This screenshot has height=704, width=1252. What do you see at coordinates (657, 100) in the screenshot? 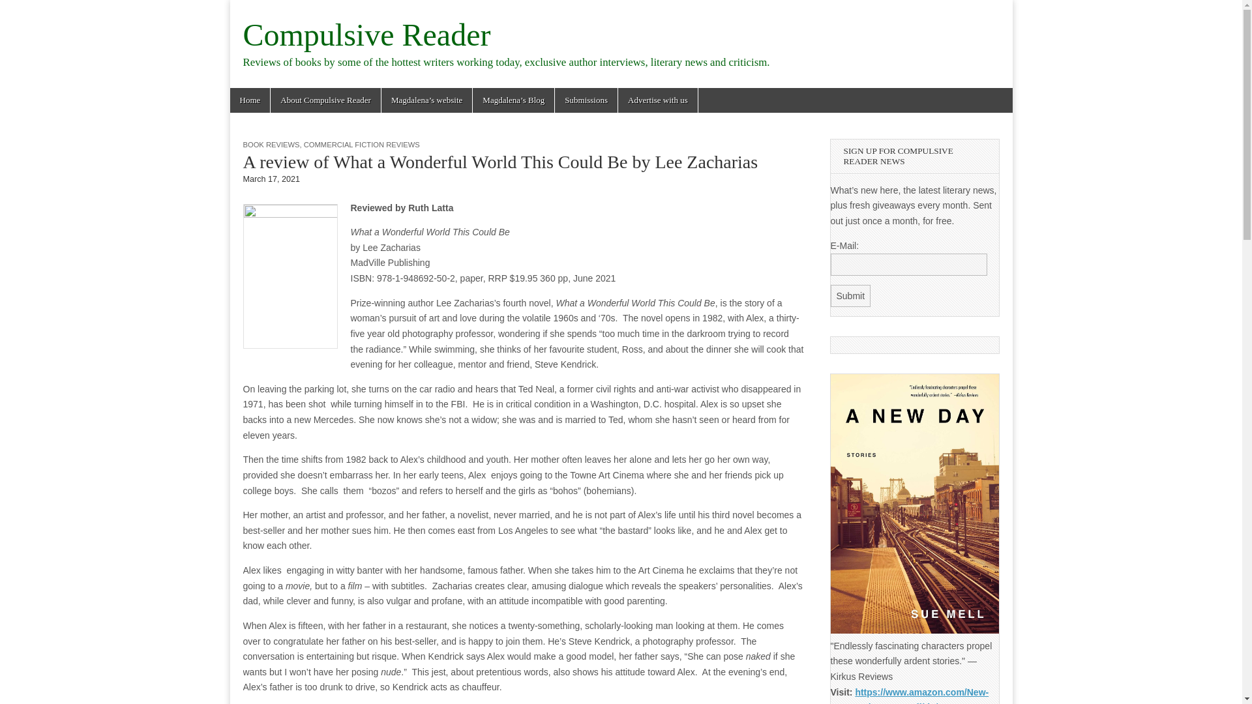
I see `Advertise with us` at bounding box center [657, 100].